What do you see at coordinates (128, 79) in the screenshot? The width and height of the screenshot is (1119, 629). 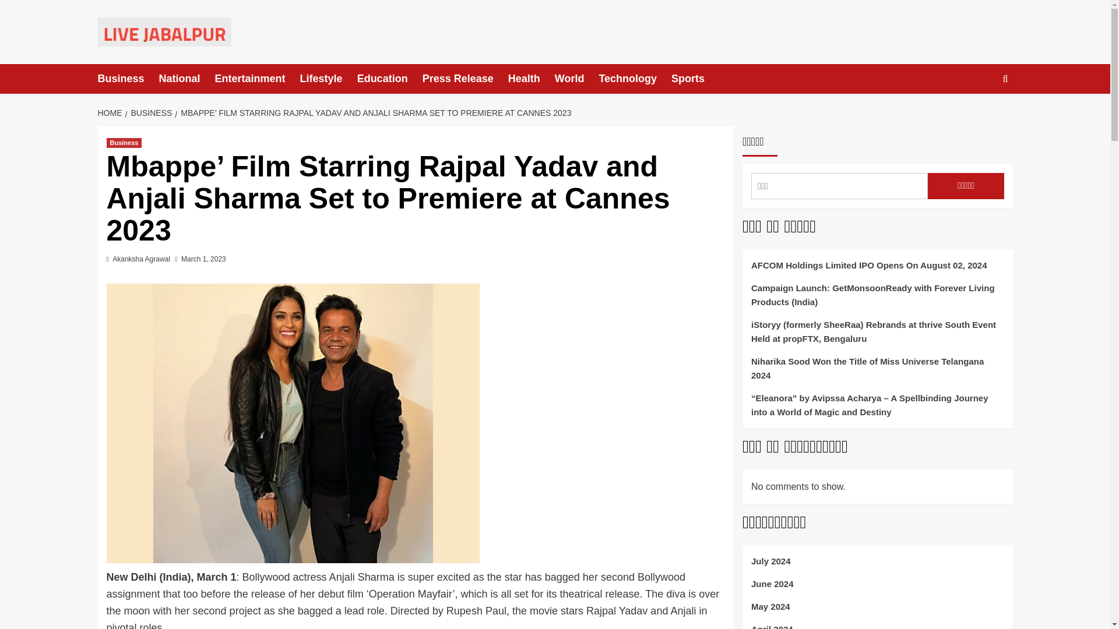 I see `Business` at bounding box center [128, 79].